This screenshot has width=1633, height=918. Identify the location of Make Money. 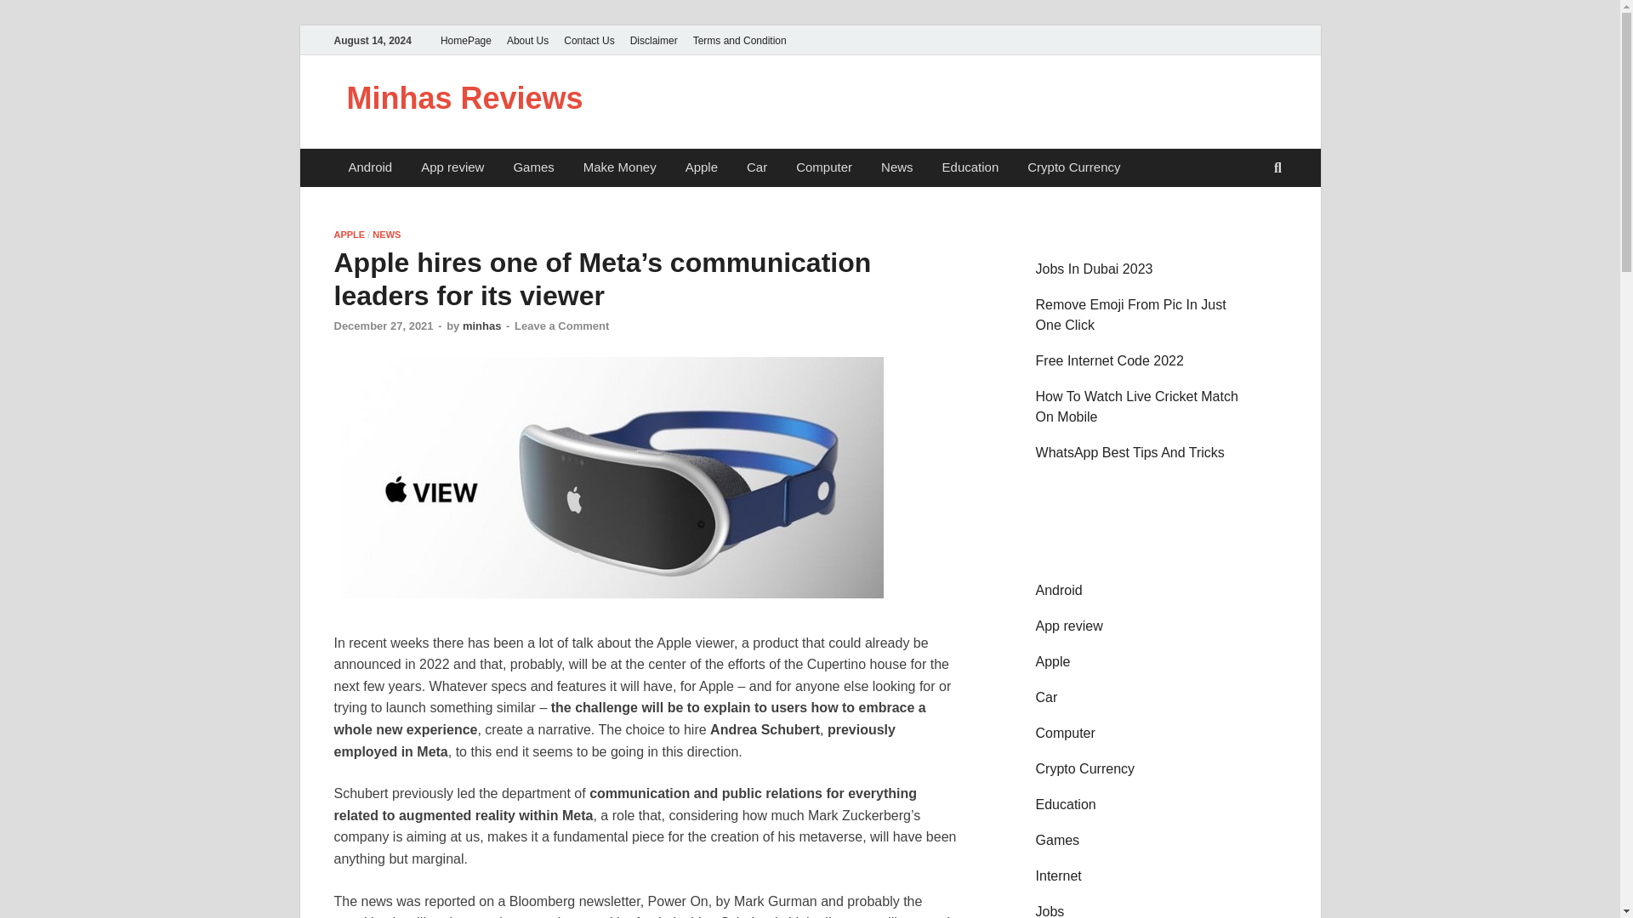
(619, 167).